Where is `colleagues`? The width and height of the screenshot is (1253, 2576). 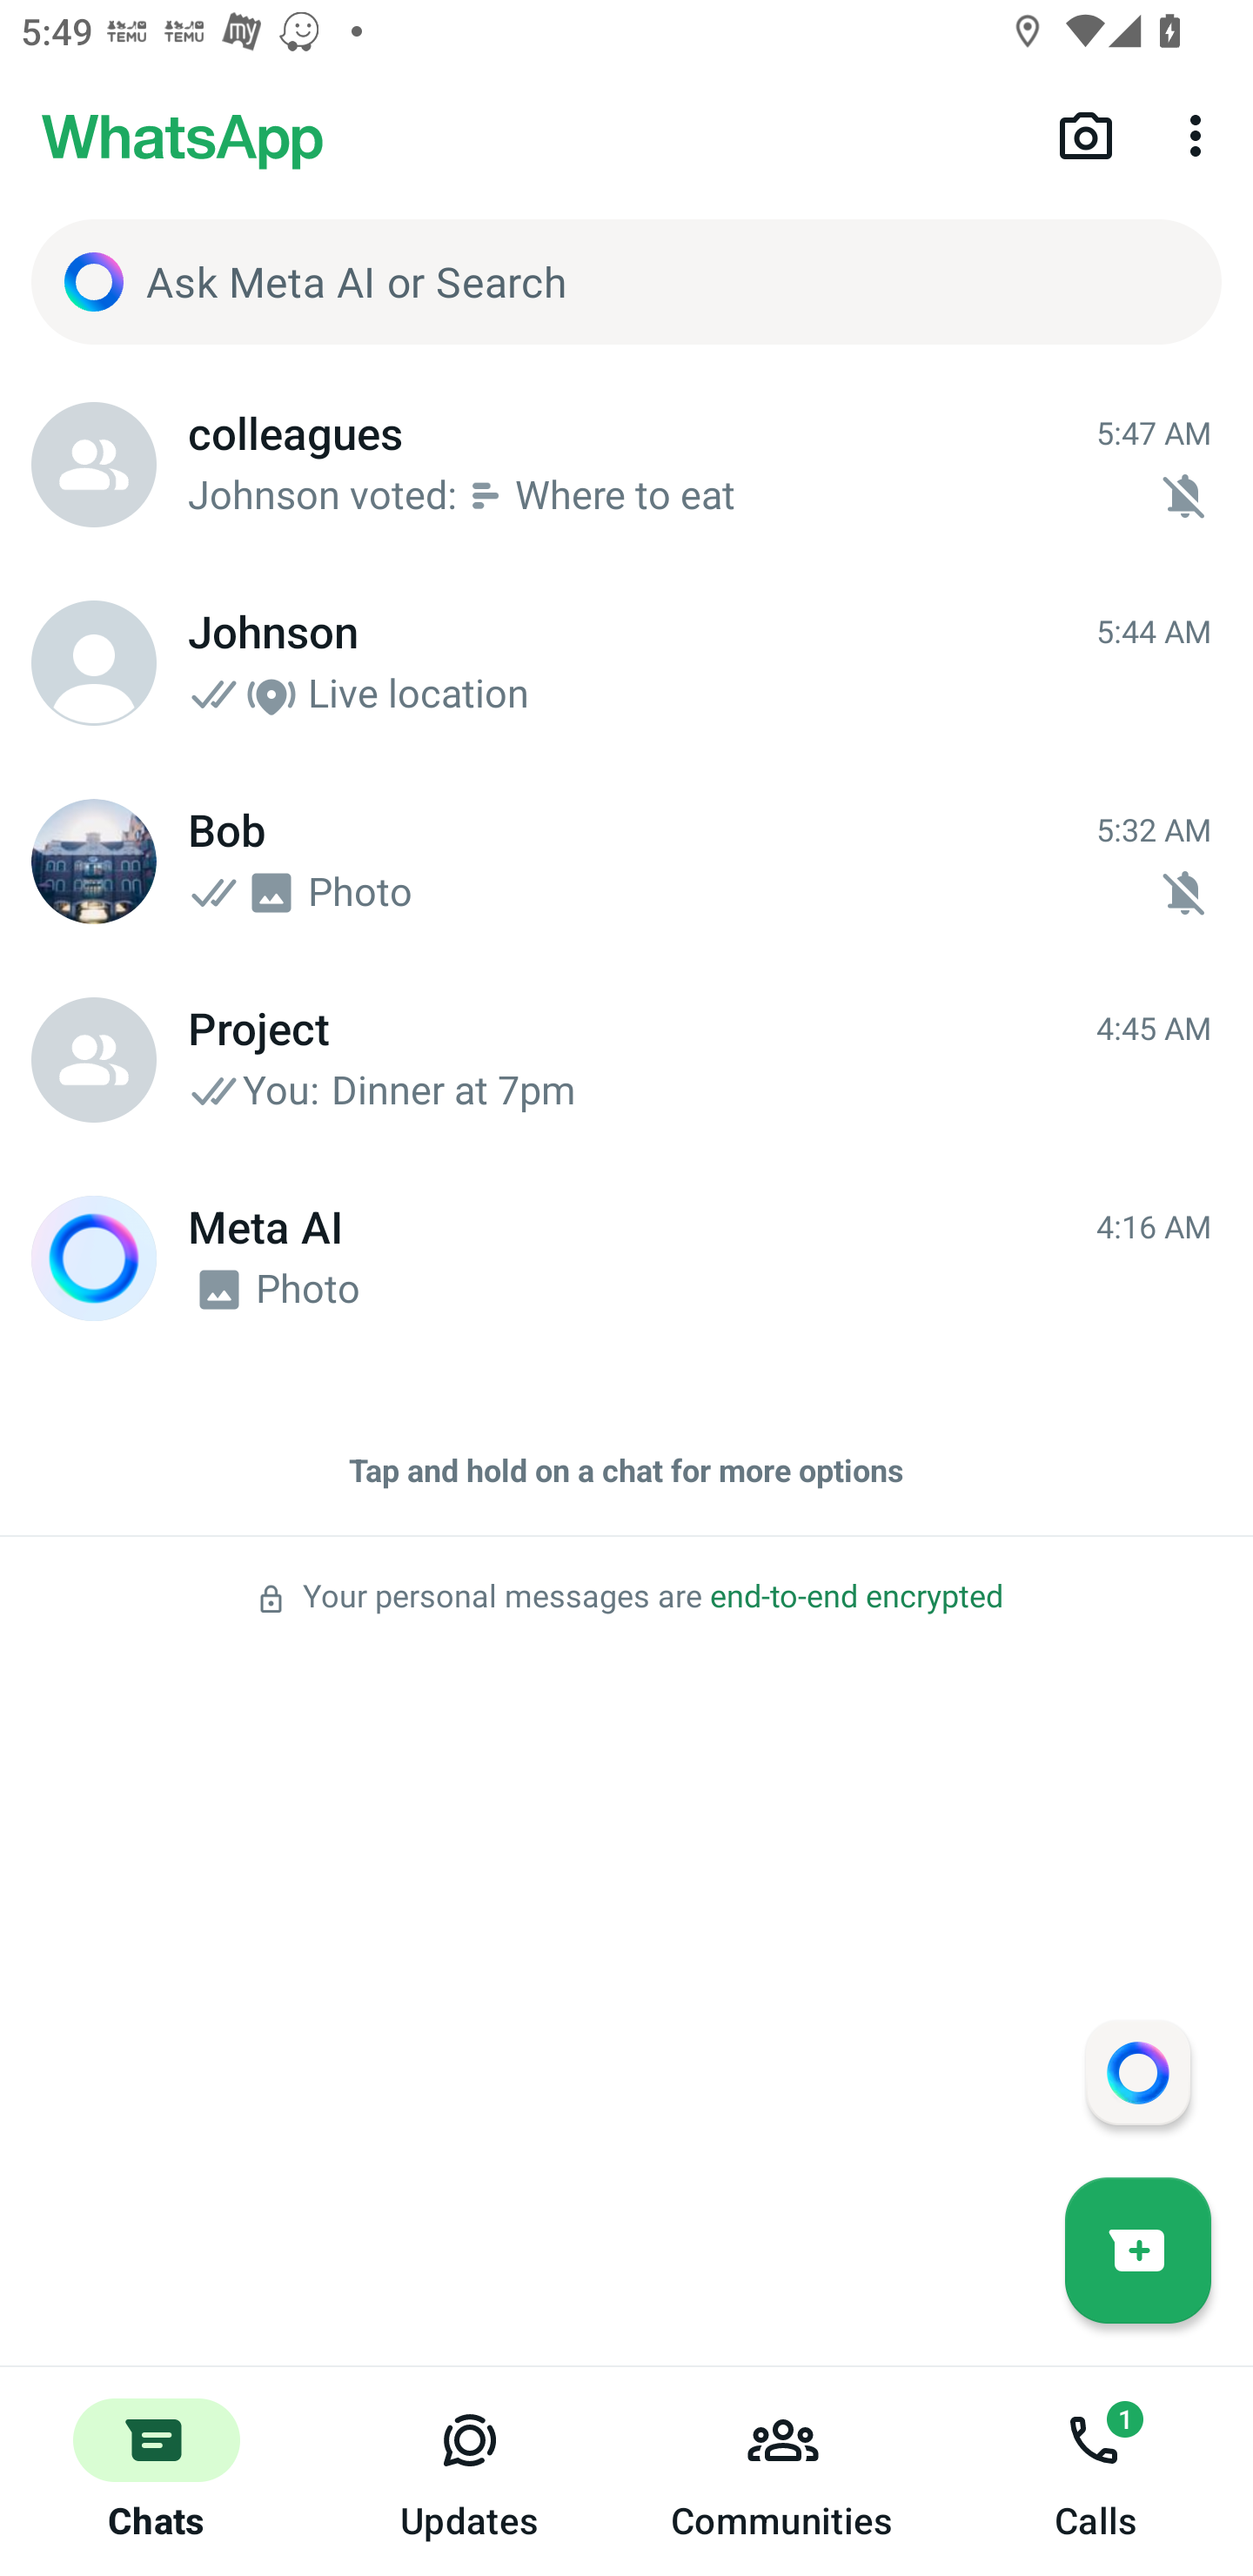 colleagues is located at coordinates (94, 465).